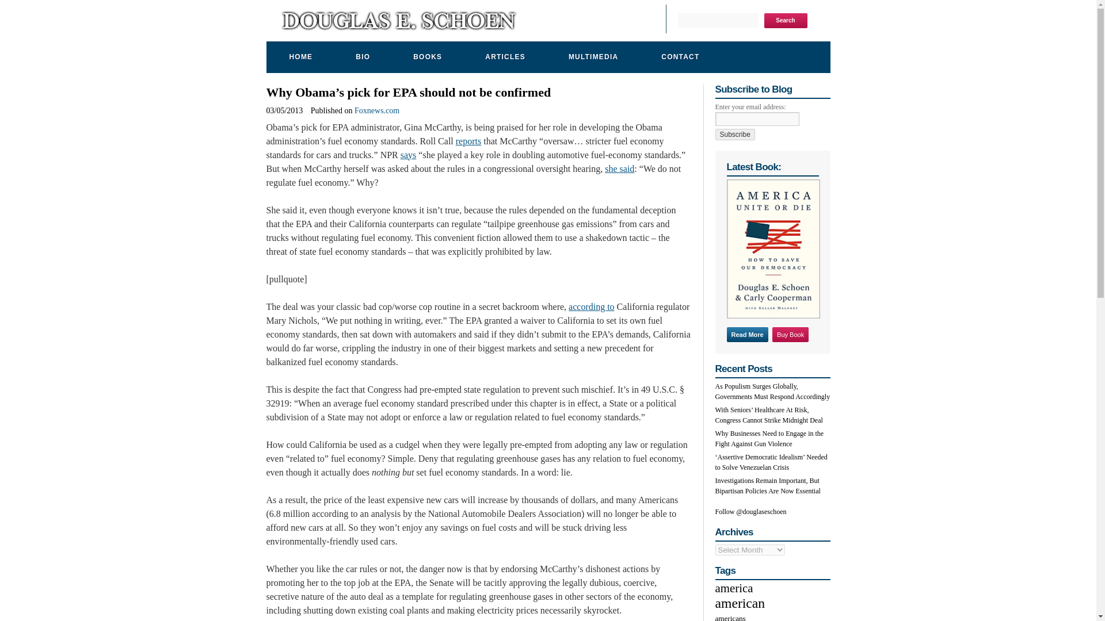 The width and height of the screenshot is (1105, 621). I want to click on according to, so click(592, 306).